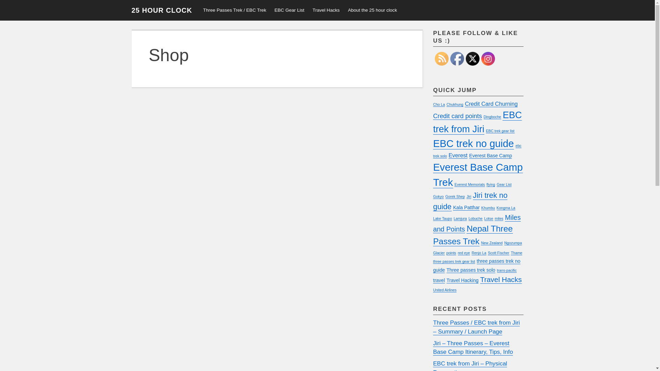 The image size is (660, 371). Describe the element at coordinates (491, 156) in the screenshot. I see `Everest Base Camp` at that location.